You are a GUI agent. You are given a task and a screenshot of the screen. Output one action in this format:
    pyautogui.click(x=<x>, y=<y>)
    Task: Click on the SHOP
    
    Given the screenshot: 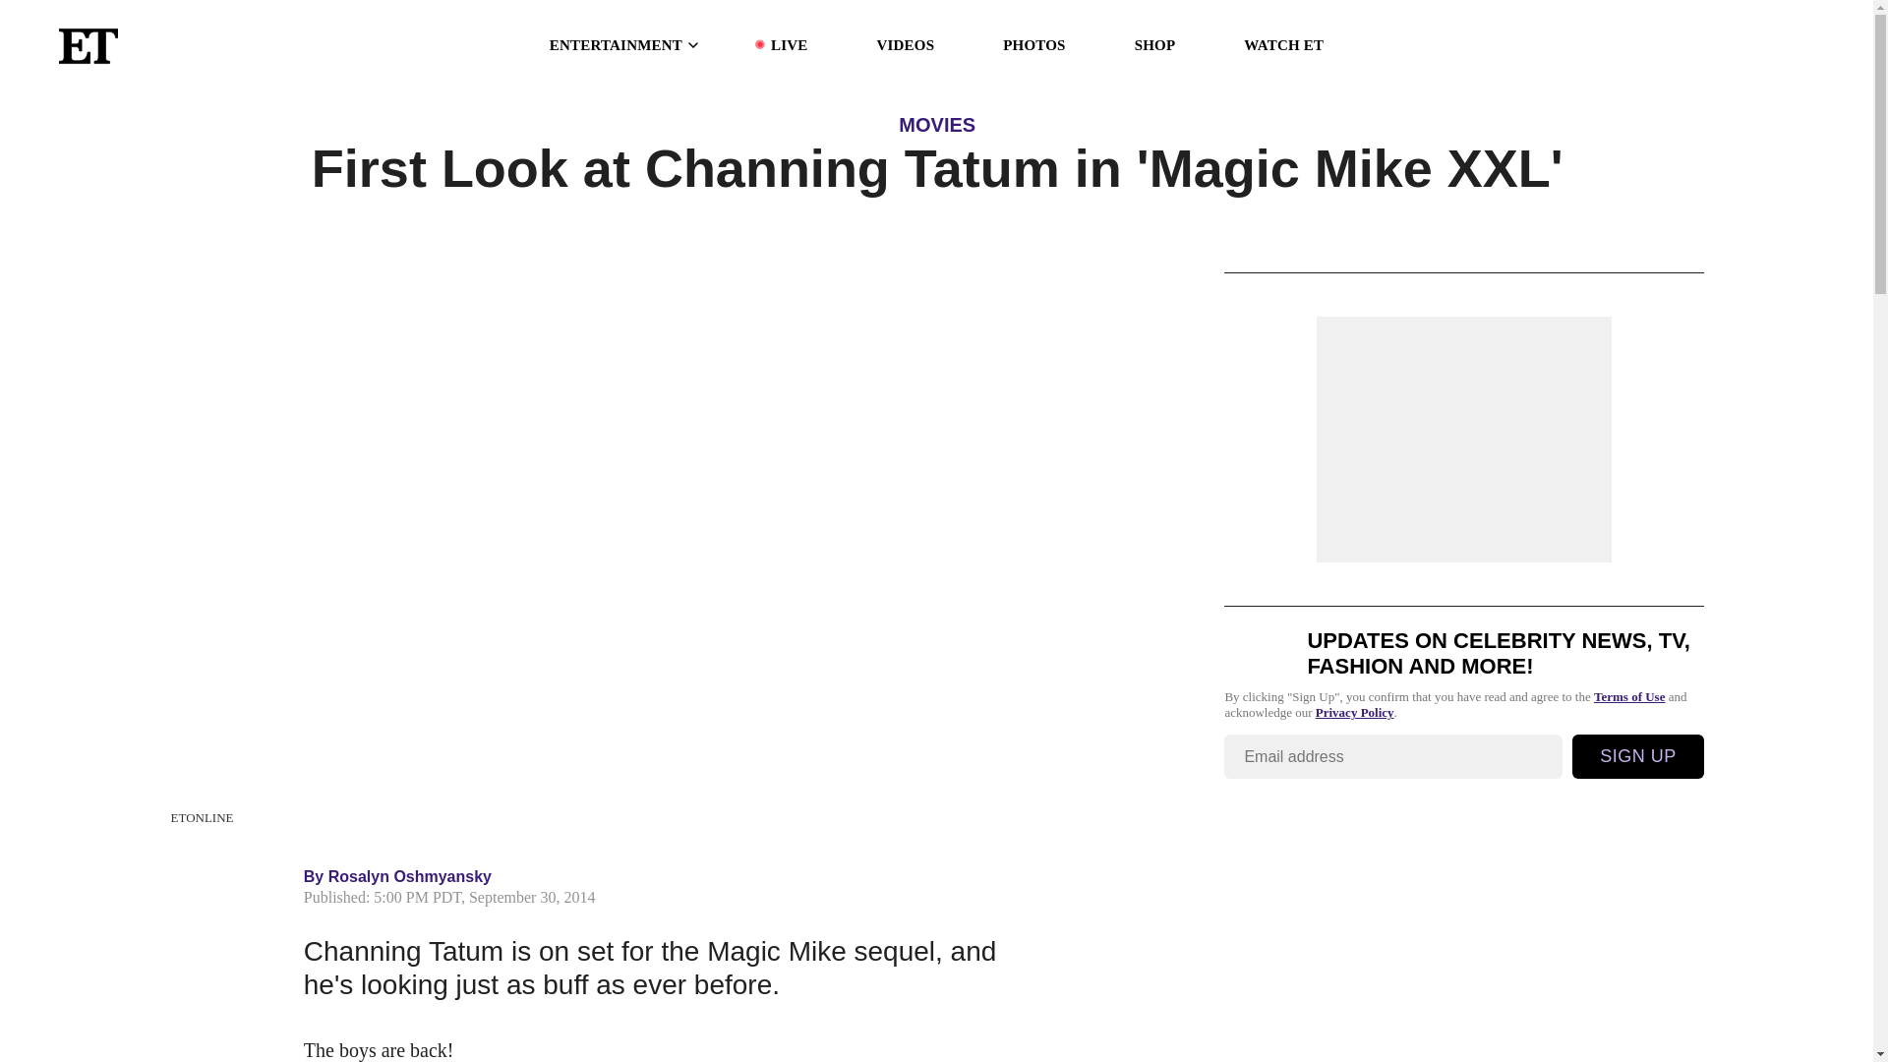 What is the action you would take?
    pyautogui.click(x=1154, y=45)
    